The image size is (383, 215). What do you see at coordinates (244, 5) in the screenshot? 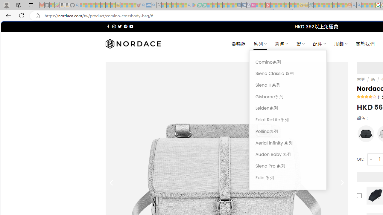
I see `Cheap Hotels - Save70.com - Sleeping` at bounding box center [244, 5].